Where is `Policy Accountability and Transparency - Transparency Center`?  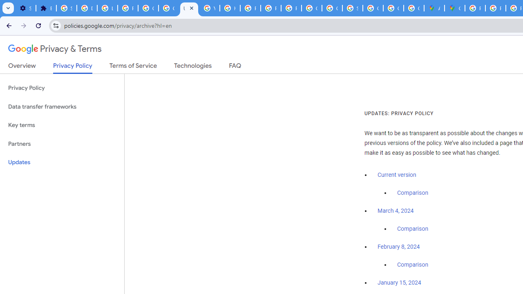
Policy Accountability and Transparency - Transparency Center is located at coordinates (475, 8).